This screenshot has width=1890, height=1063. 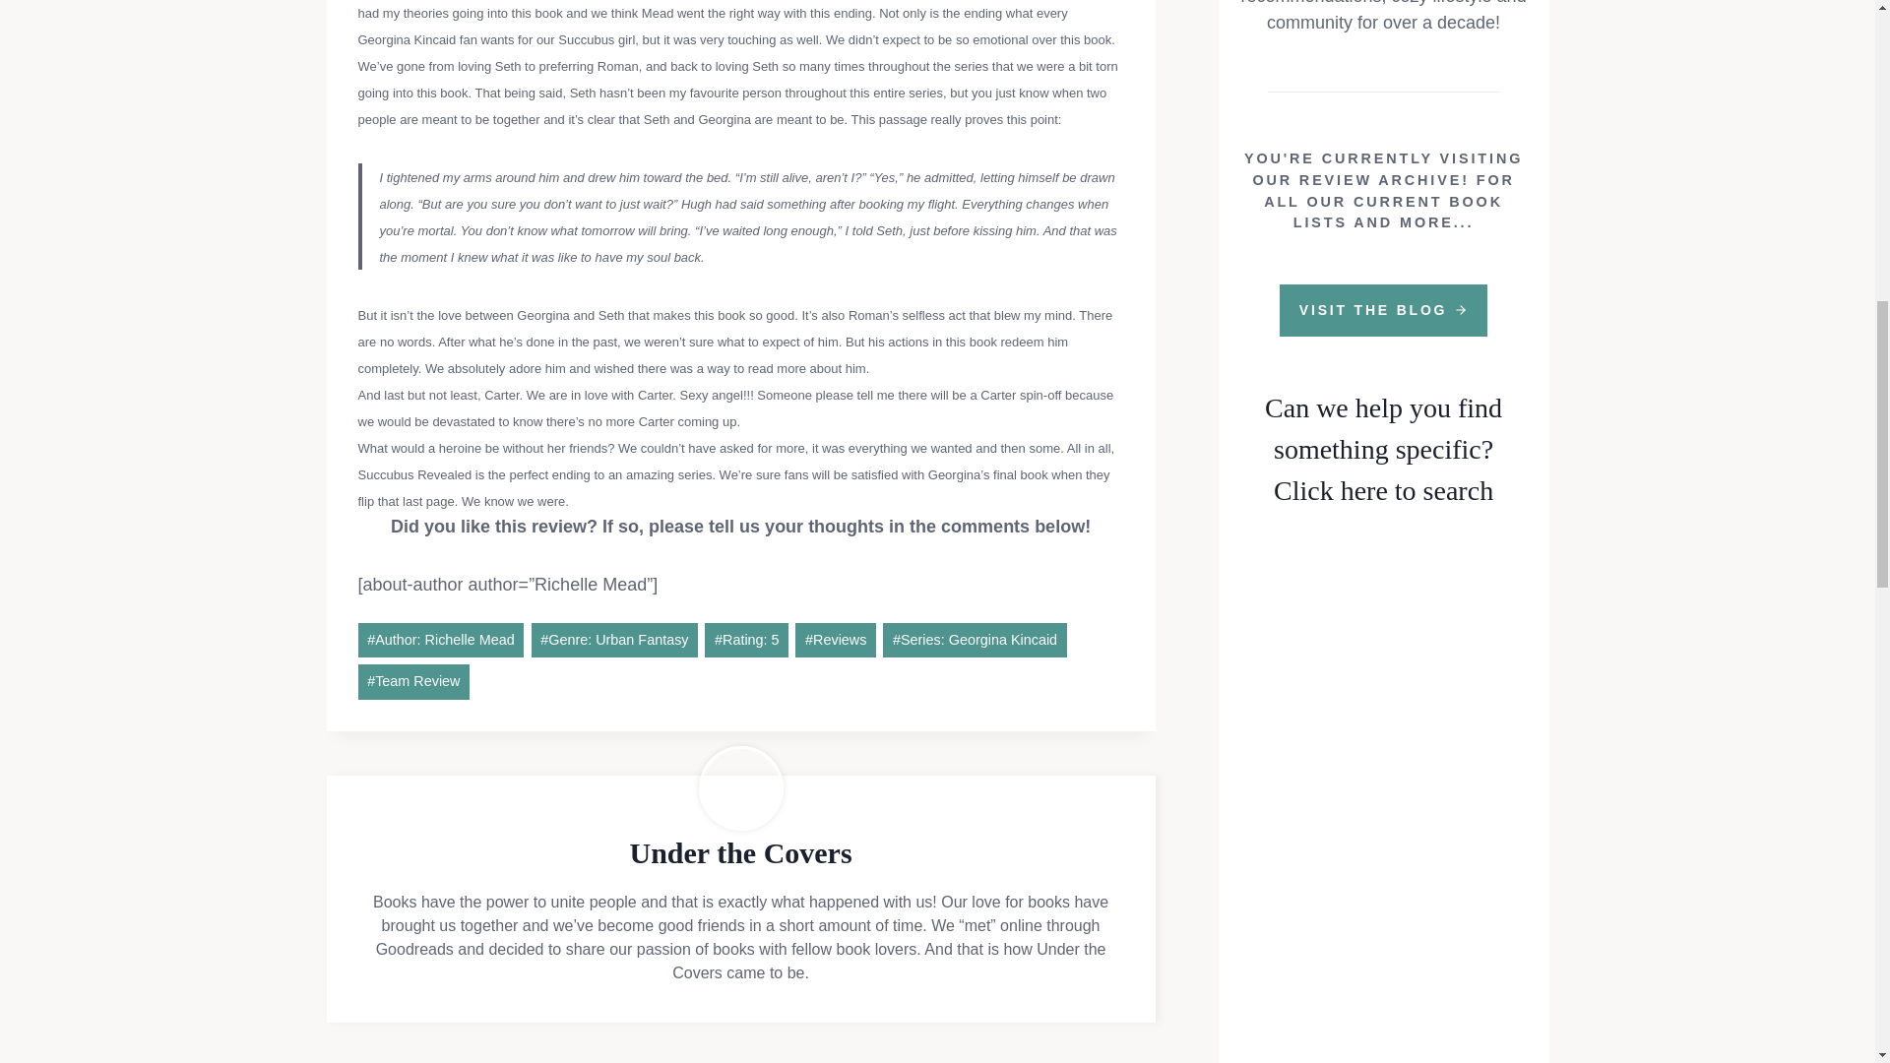 What do you see at coordinates (740, 852) in the screenshot?
I see `Under the Covers` at bounding box center [740, 852].